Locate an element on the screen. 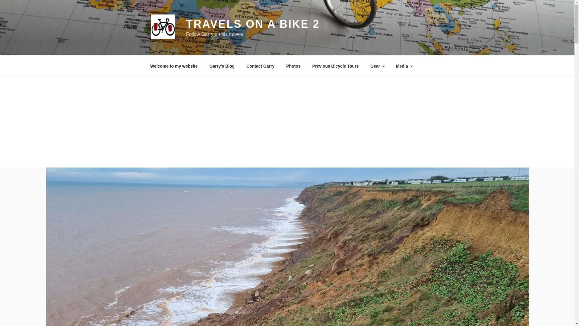 This screenshot has height=326, width=579. Contact Garry is located at coordinates (260, 66).